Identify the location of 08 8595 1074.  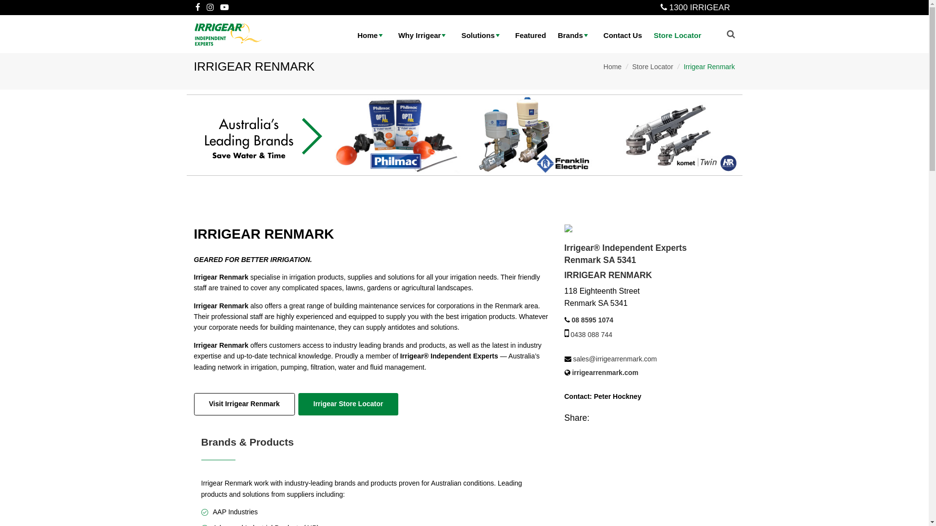
(592, 320).